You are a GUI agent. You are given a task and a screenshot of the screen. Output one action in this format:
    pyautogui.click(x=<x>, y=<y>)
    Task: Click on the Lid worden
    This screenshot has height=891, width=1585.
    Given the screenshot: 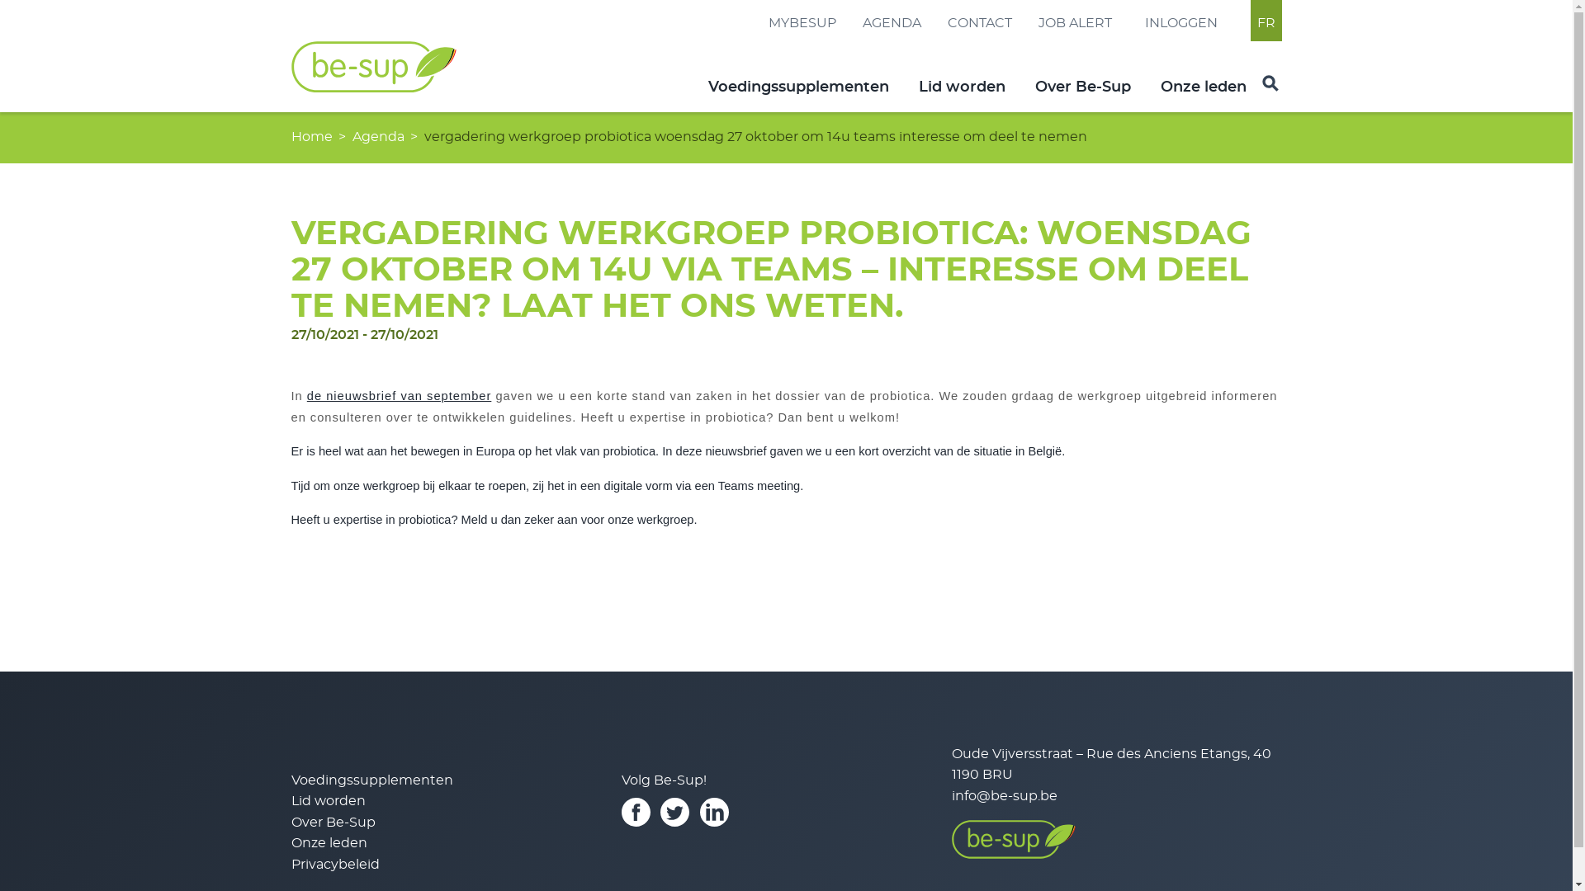 What is the action you would take?
    pyautogui.click(x=963, y=87)
    